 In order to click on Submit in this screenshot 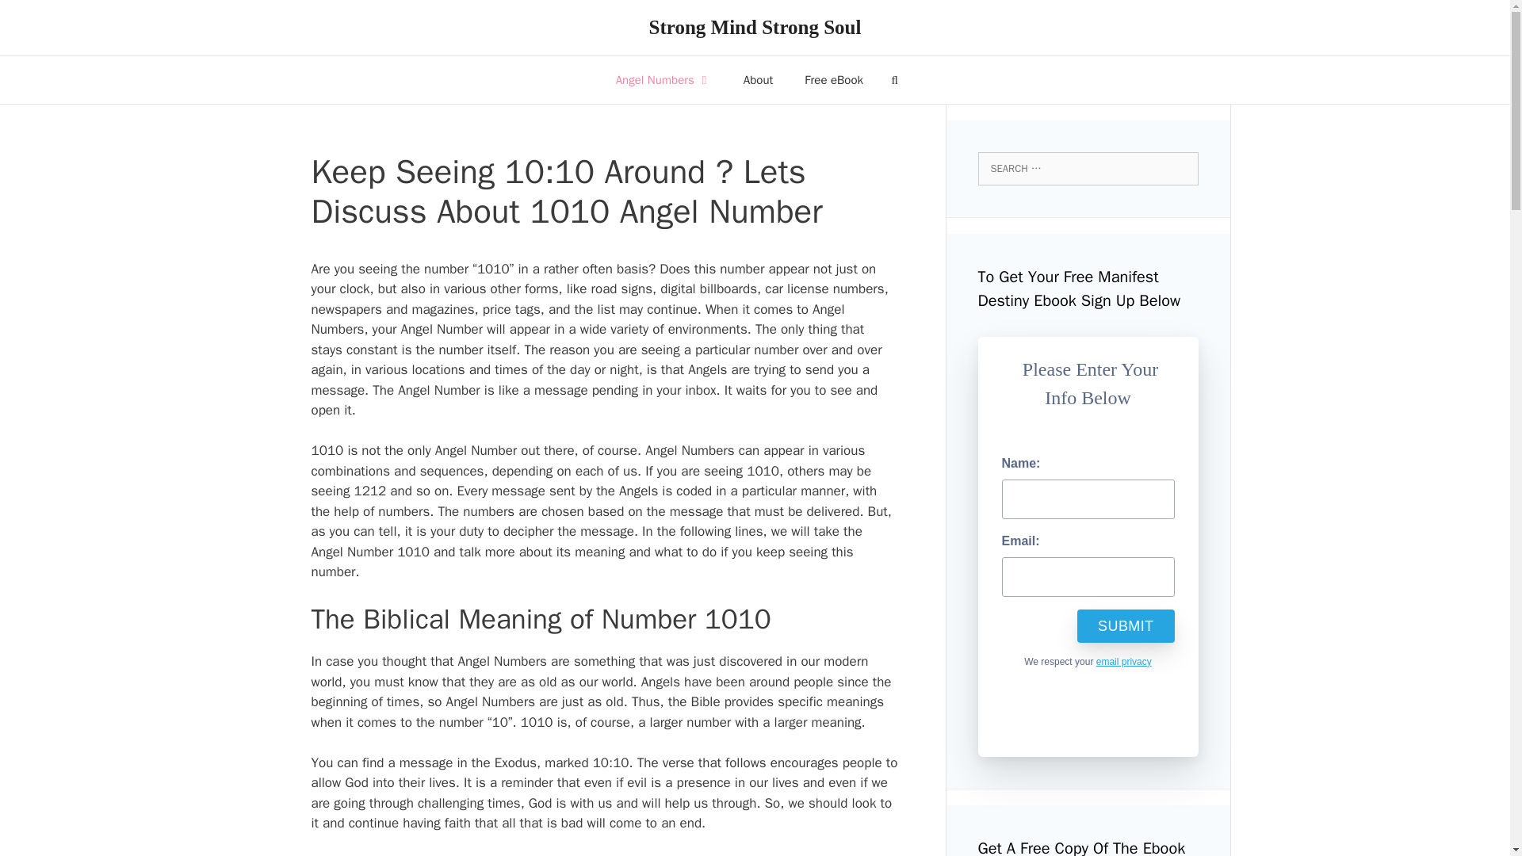, I will do `click(1126, 625)`.